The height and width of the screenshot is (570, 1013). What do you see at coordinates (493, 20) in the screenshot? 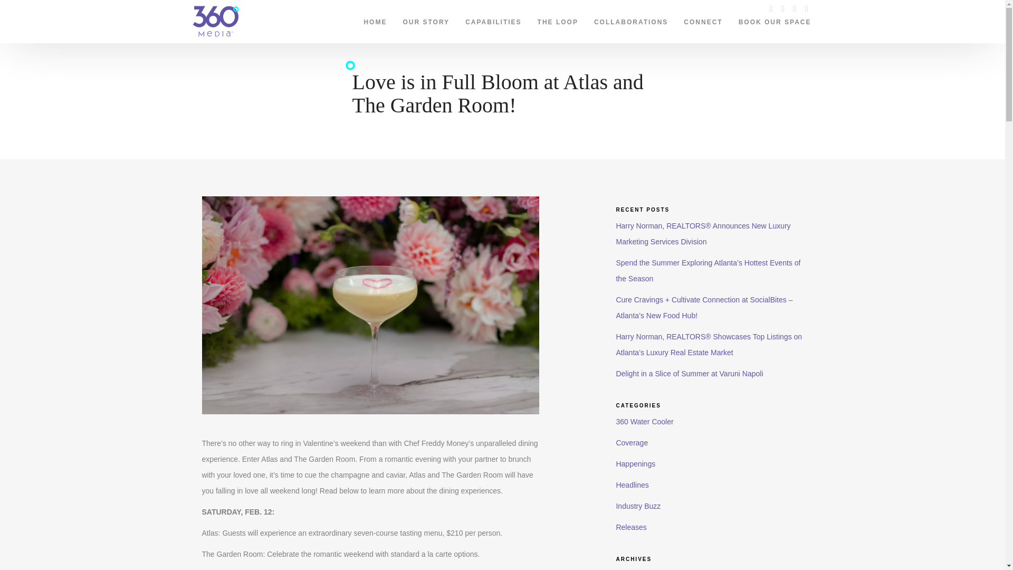
I see `Capabilities` at bounding box center [493, 20].